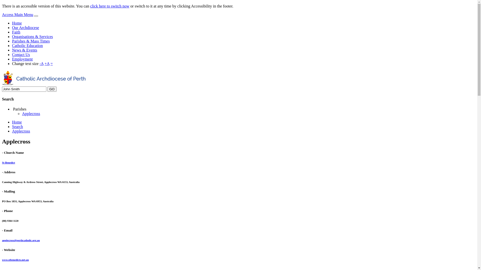 The image size is (481, 270). What do you see at coordinates (28, 45) in the screenshot?
I see `Catholic Education` at bounding box center [28, 45].